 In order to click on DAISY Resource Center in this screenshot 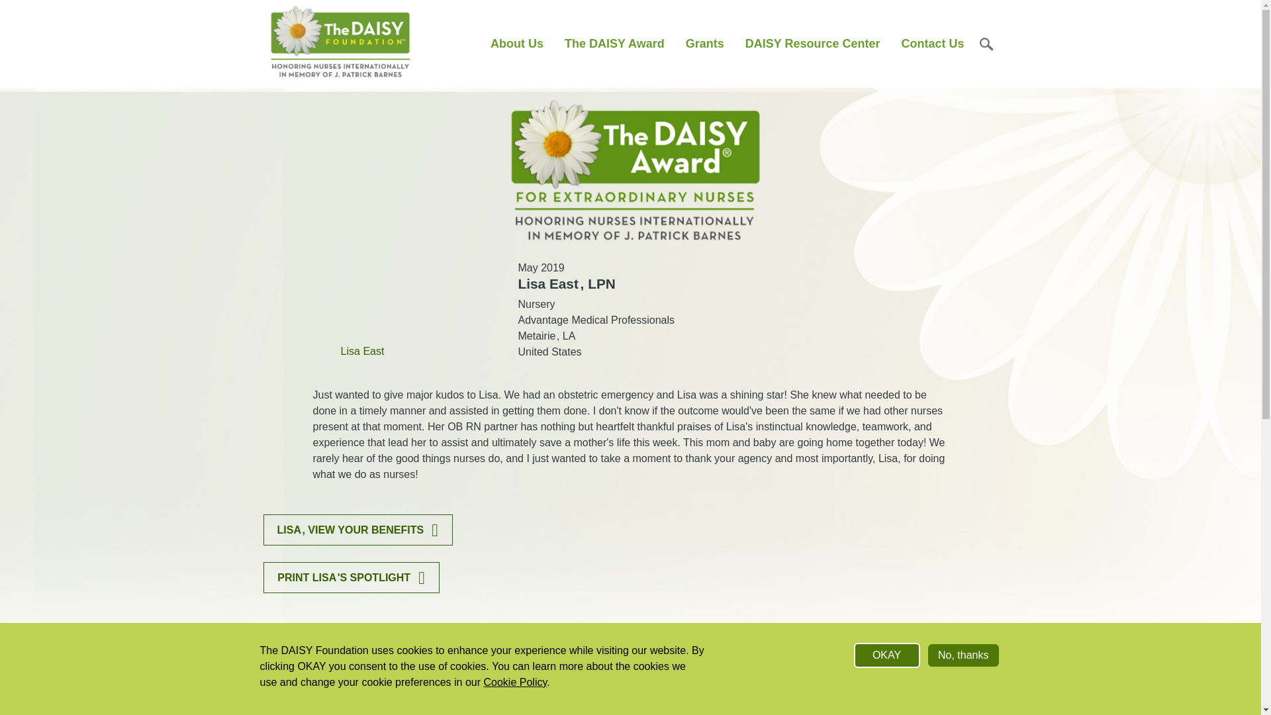, I will do `click(812, 44)`.